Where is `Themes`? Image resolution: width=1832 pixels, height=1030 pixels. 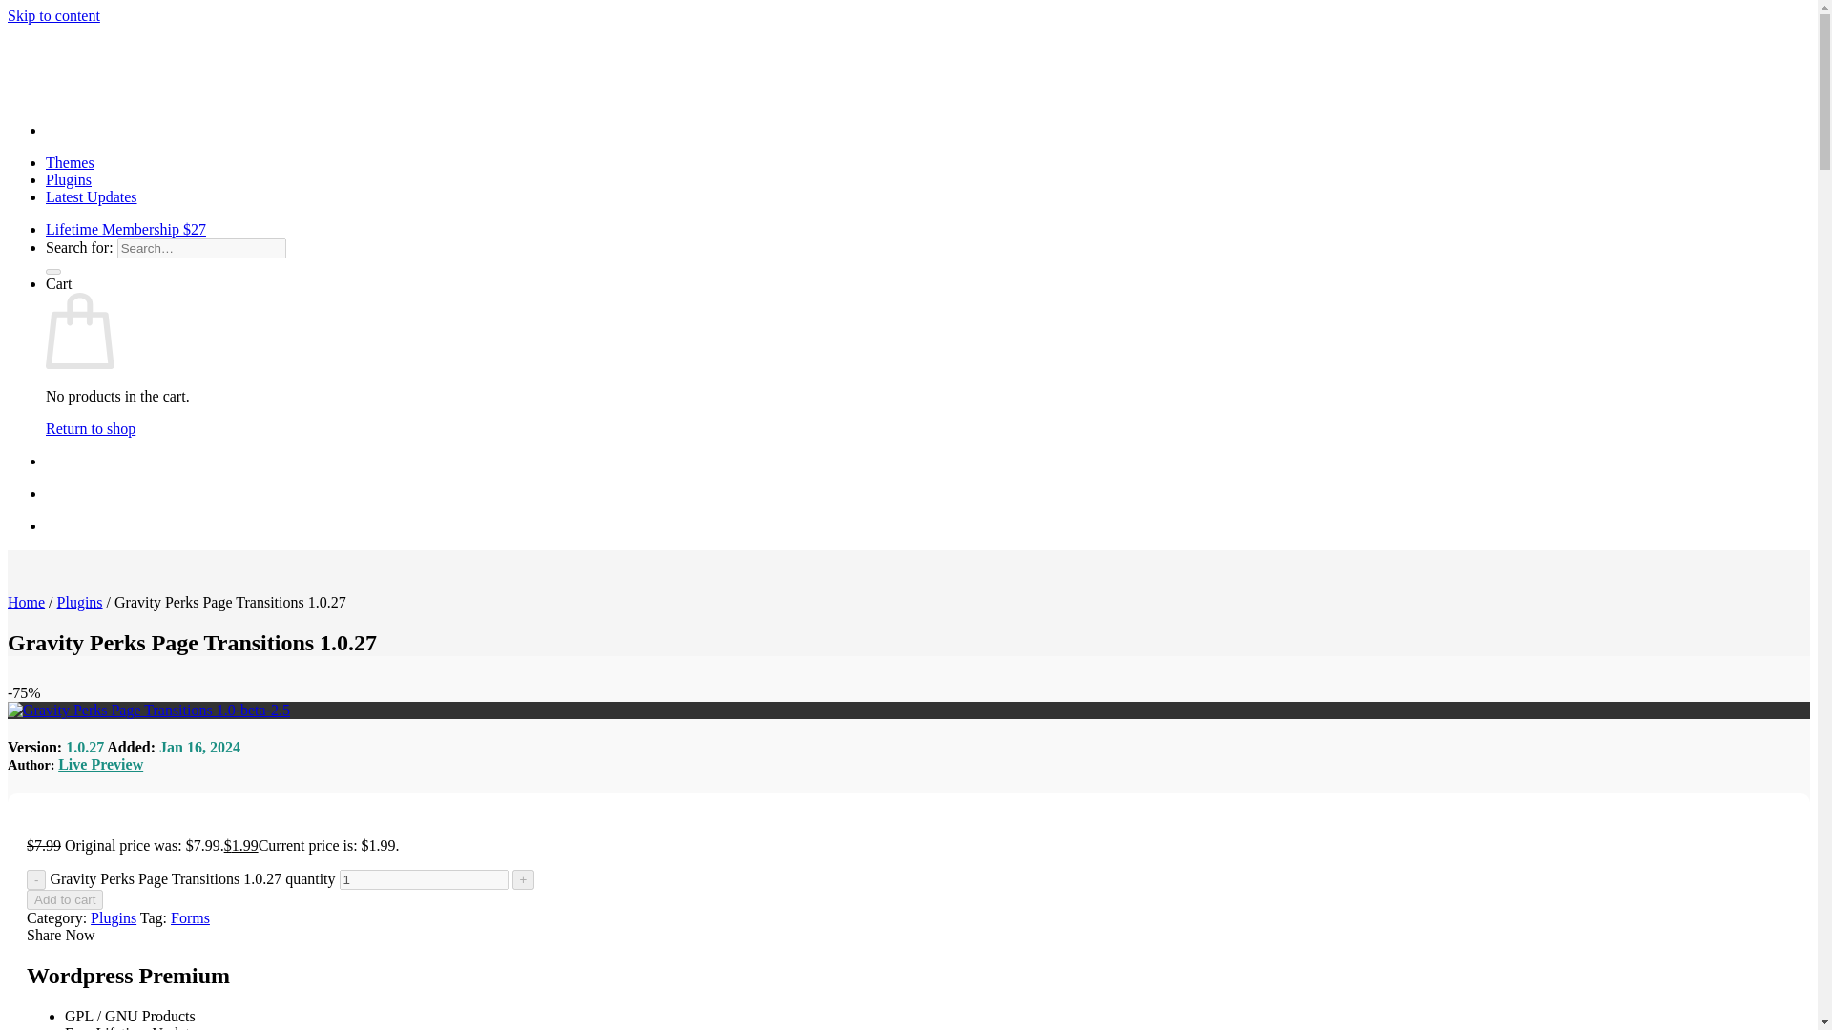
Themes is located at coordinates (71, 162).